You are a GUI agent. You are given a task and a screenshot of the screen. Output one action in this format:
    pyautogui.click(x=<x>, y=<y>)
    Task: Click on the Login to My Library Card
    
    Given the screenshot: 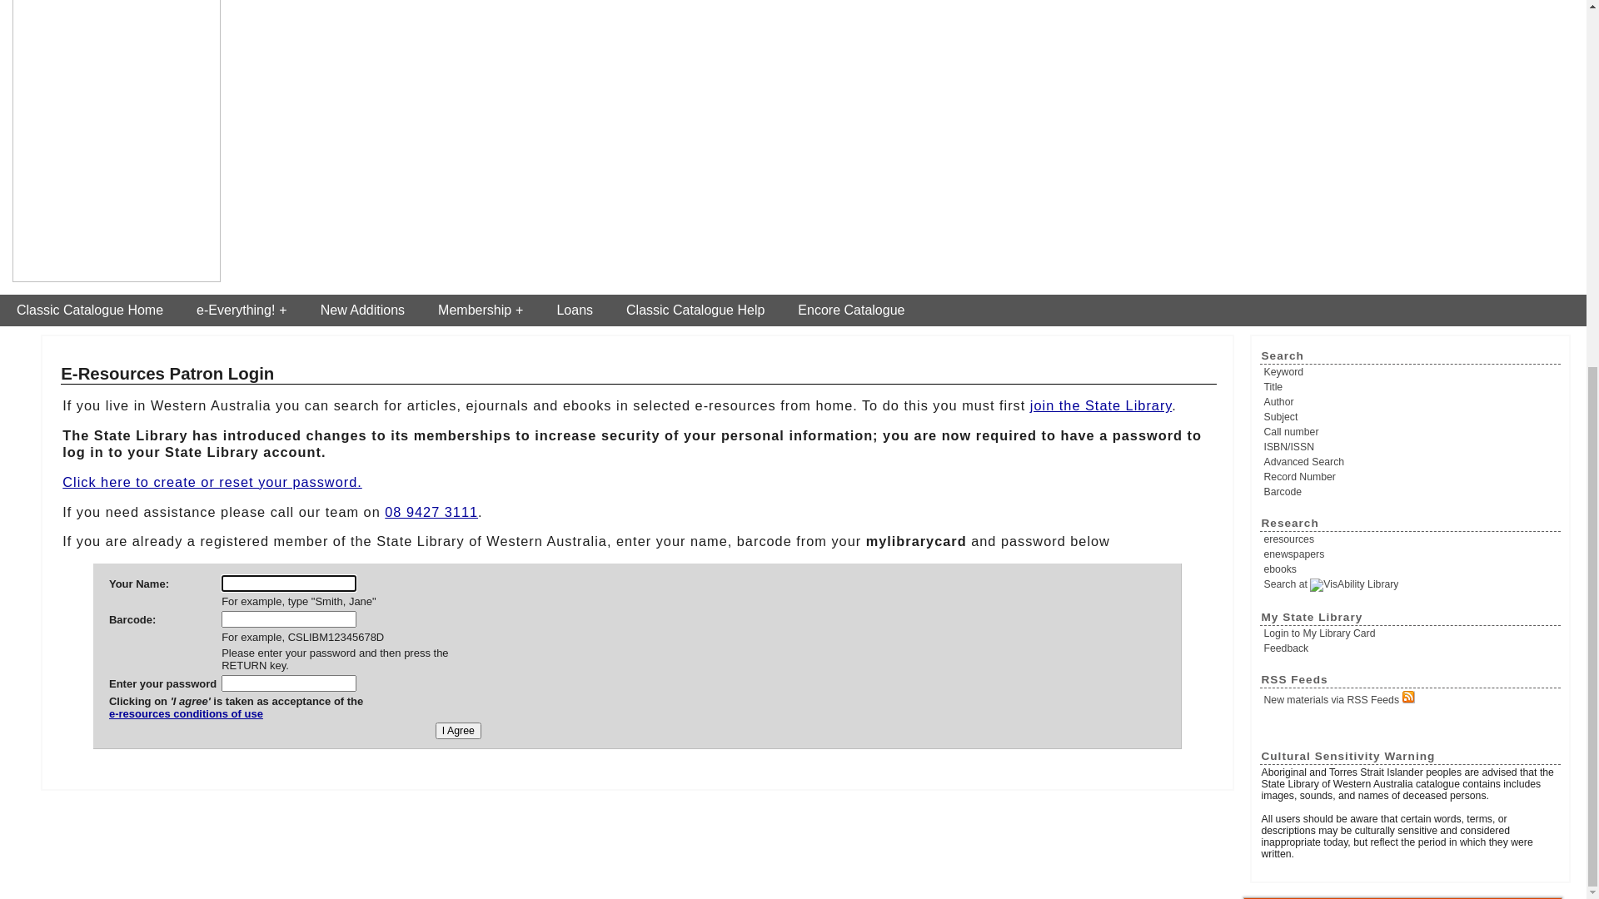 What is the action you would take?
    pyautogui.click(x=1512, y=29)
    